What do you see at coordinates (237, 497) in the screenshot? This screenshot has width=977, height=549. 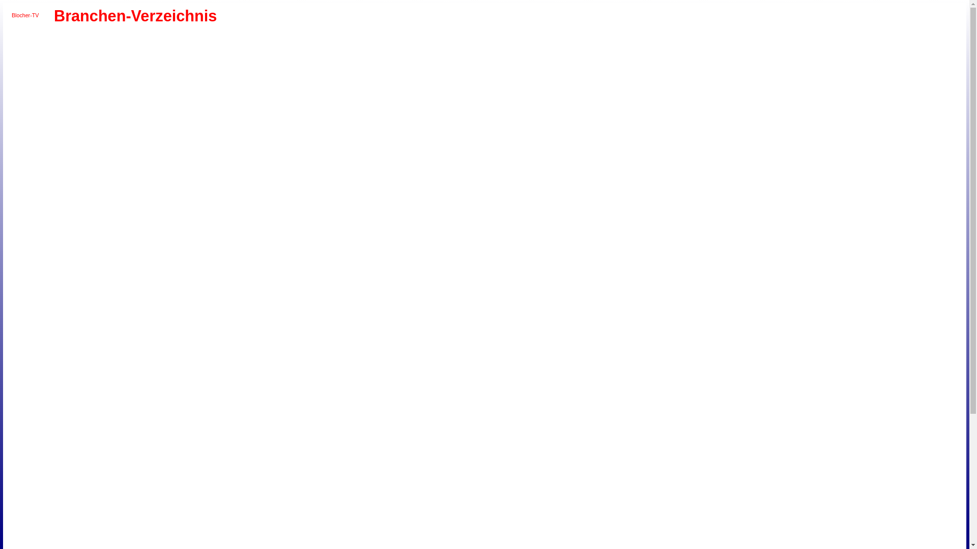 I see `Astra Restaurant Steffisburg Restaurant ` at bounding box center [237, 497].